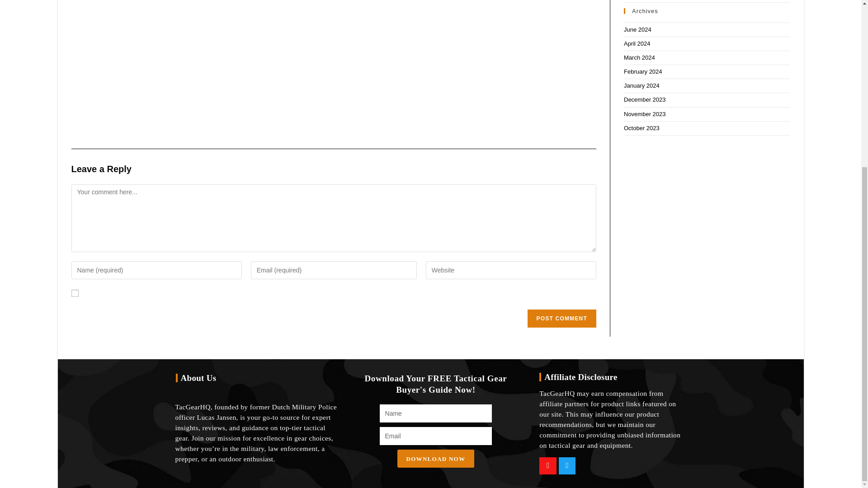  Describe the element at coordinates (643, 71) in the screenshot. I see `February 2024` at that location.